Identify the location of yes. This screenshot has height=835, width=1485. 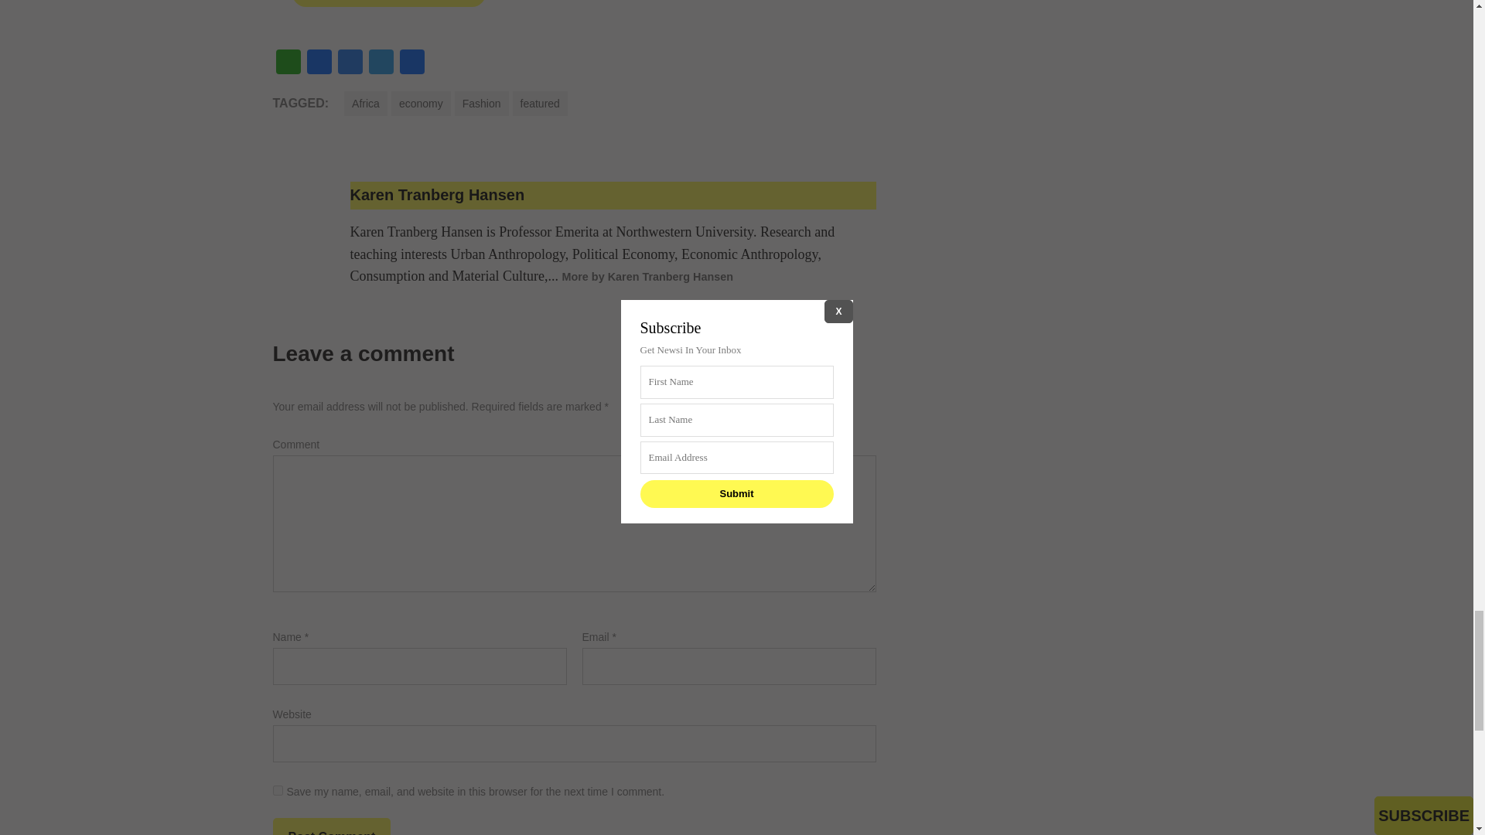
(277, 790).